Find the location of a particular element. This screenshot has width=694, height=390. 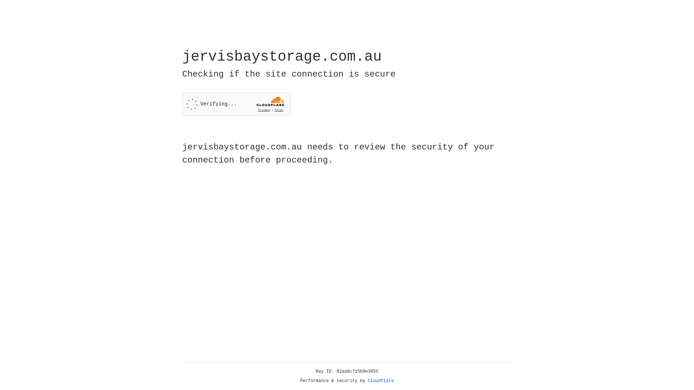

Cloudflare is located at coordinates (381, 381).